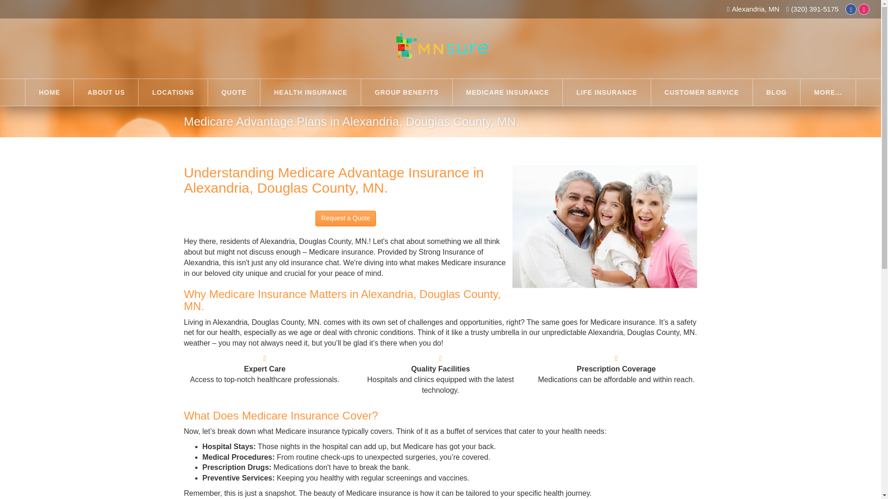 The height and width of the screenshot is (499, 888). Describe the element at coordinates (828, 92) in the screenshot. I see `MORE...` at that location.